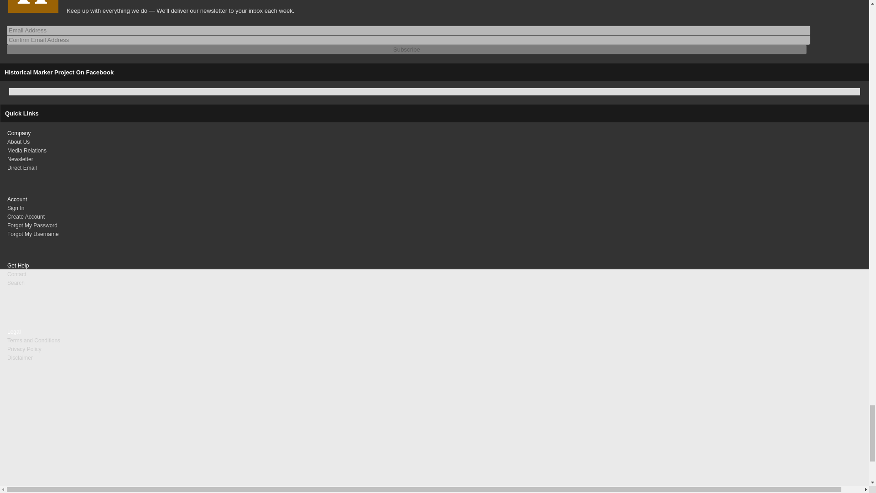 Image resolution: width=876 pixels, height=493 pixels. Describe the element at coordinates (407, 49) in the screenshot. I see `Subscribe` at that location.